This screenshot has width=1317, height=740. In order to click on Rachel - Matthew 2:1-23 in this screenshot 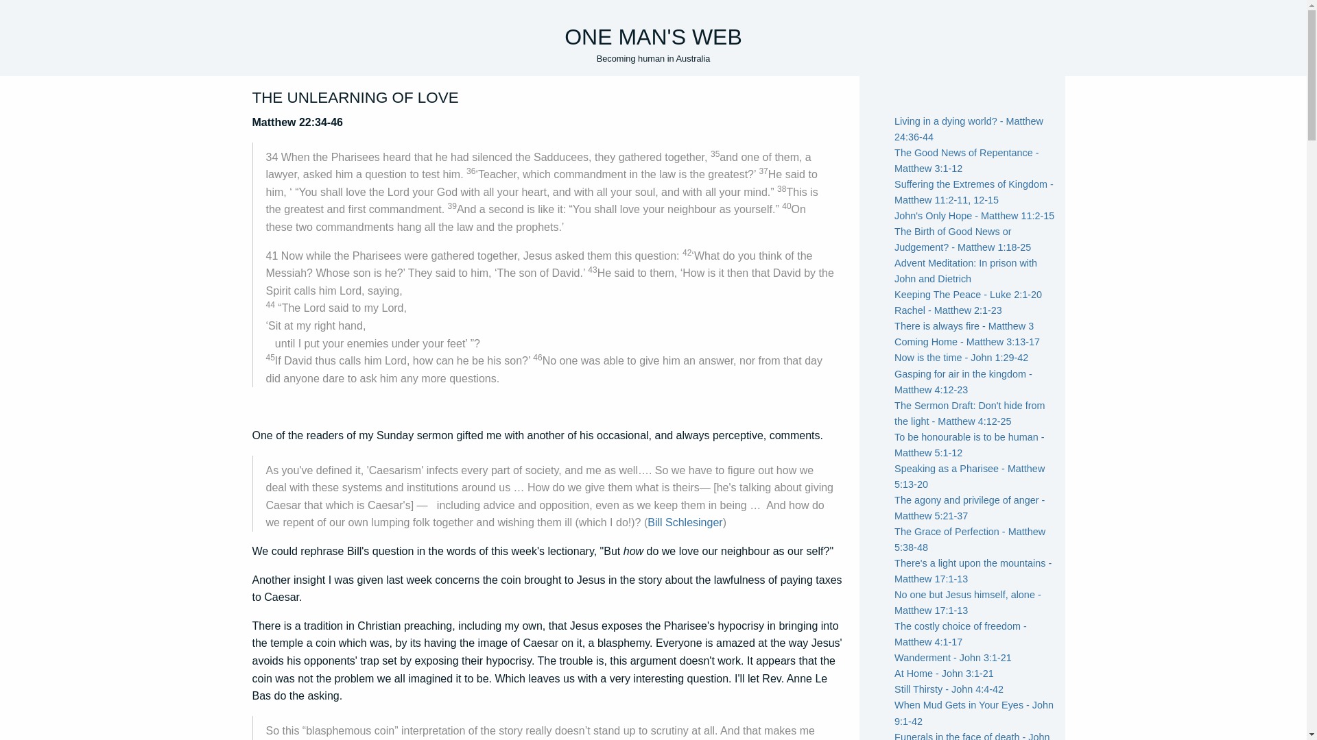, I will do `click(948, 310)`.